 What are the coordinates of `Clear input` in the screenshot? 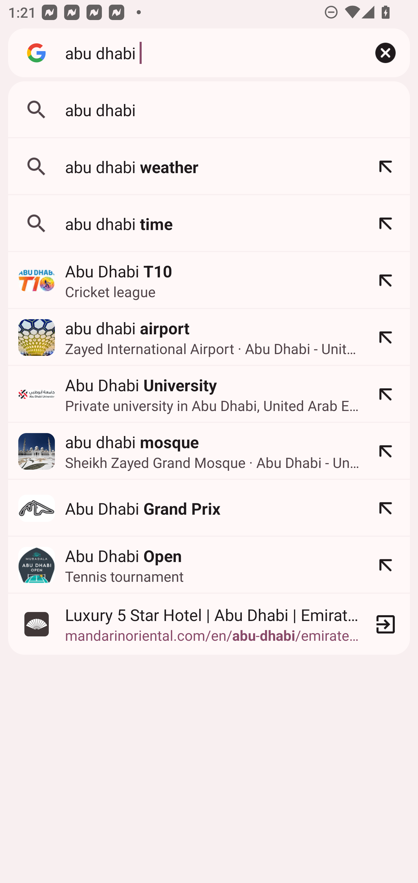 It's located at (385, 53).